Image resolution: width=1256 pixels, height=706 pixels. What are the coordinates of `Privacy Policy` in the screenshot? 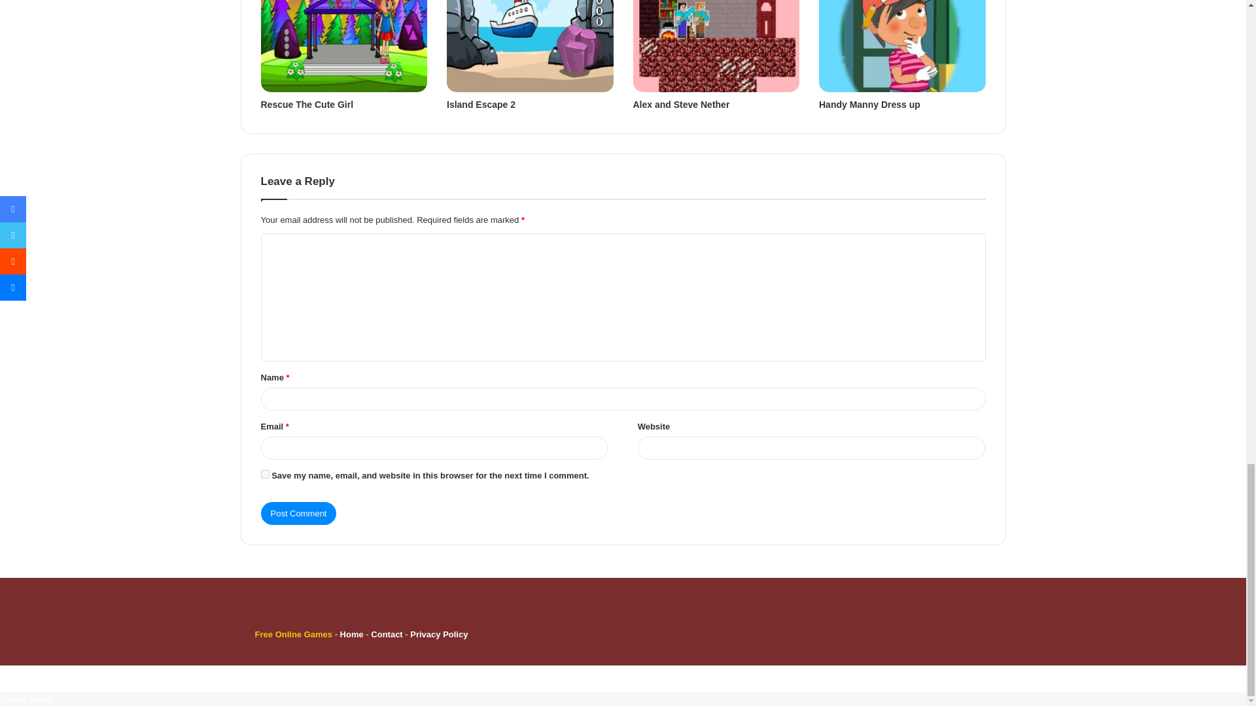 It's located at (438, 634).